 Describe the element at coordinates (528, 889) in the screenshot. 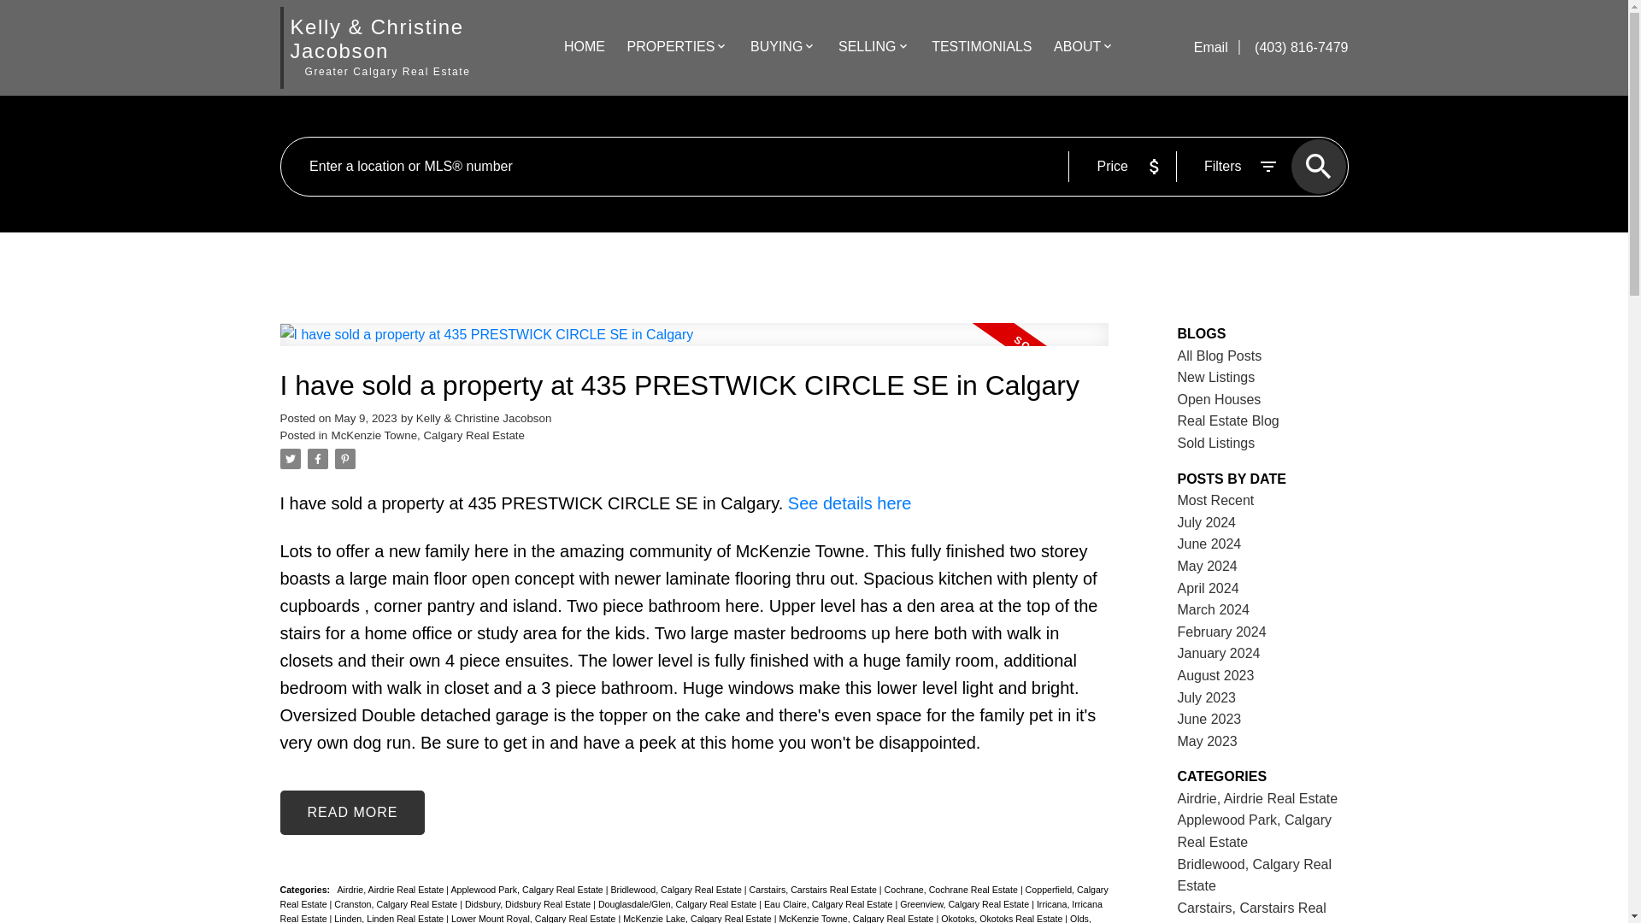

I see `Applewood Park, Calgary Real Estate` at that location.